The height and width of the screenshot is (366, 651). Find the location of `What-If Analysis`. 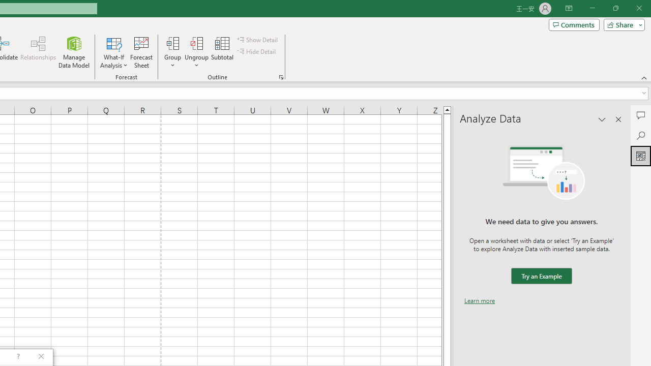

What-If Analysis is located at coordinates (114, 52).